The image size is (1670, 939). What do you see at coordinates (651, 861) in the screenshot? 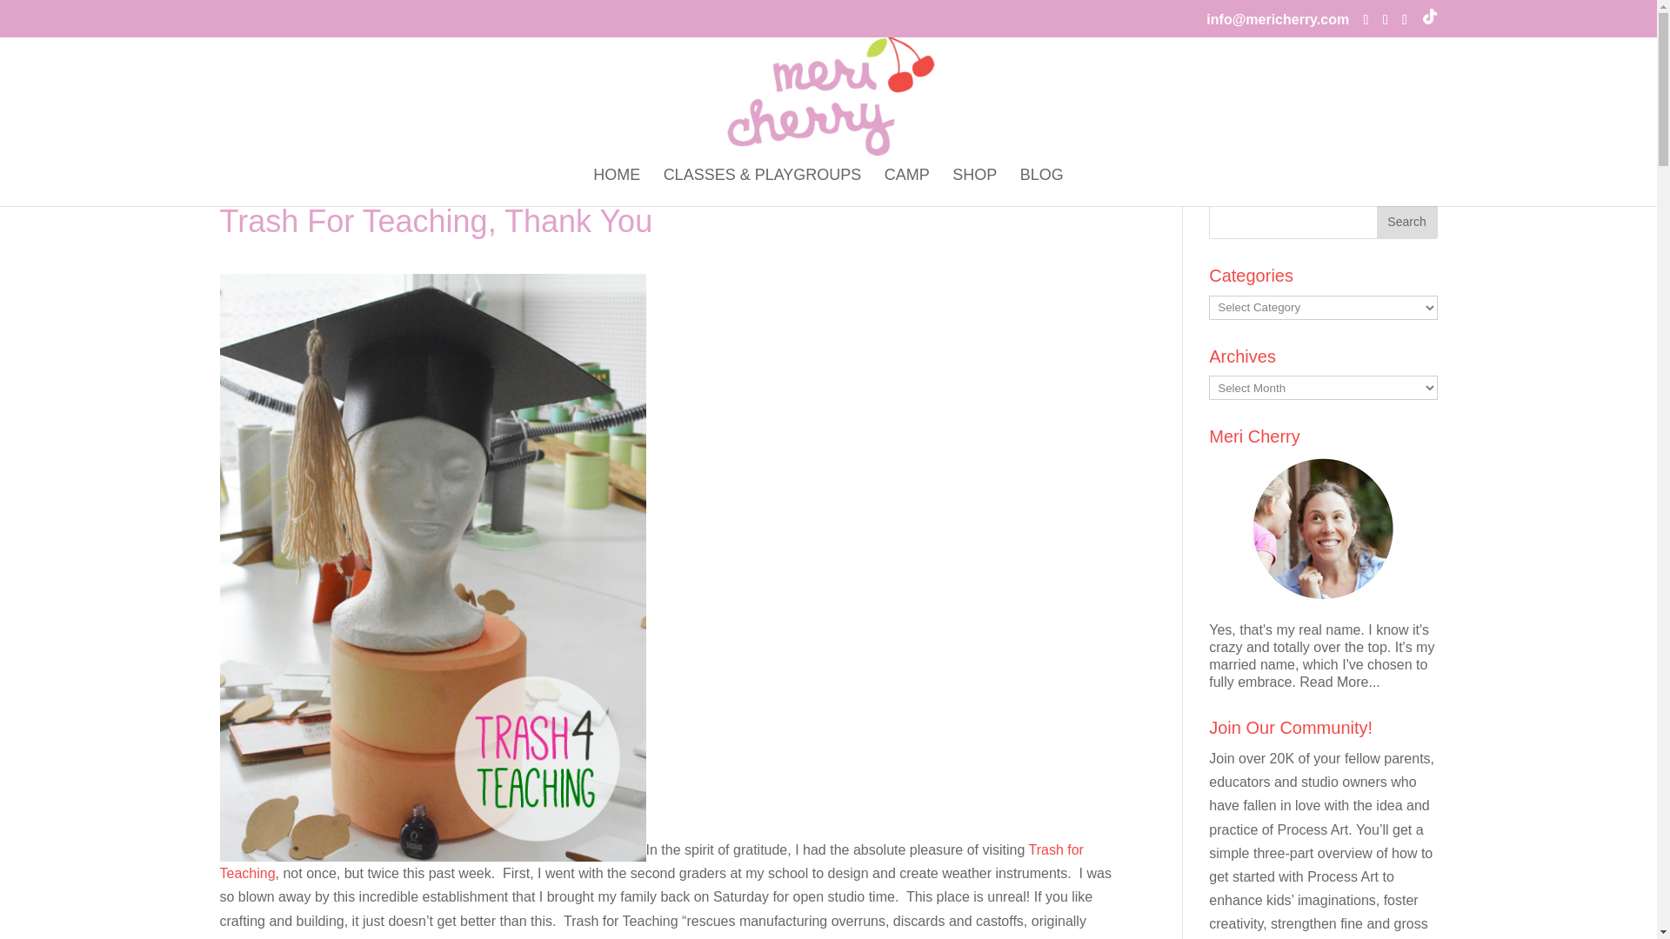
I see `Trash for Teaching` at bounding box center [651, 861].